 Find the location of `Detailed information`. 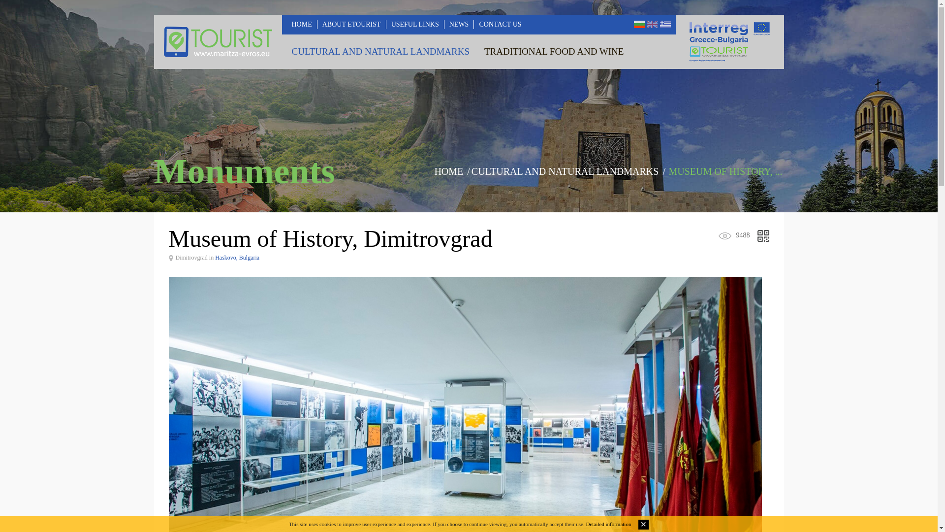

Detailed information is located at coordinates (608, 524).